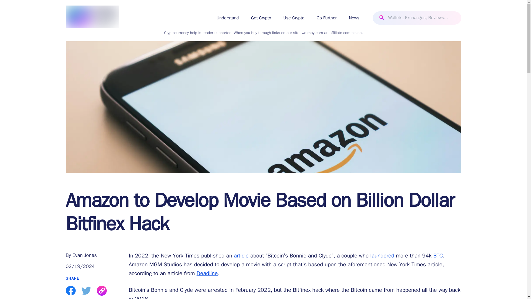 This screenshot has height=299, width=531. I want to click on Get Crypto, so click(261, 18).